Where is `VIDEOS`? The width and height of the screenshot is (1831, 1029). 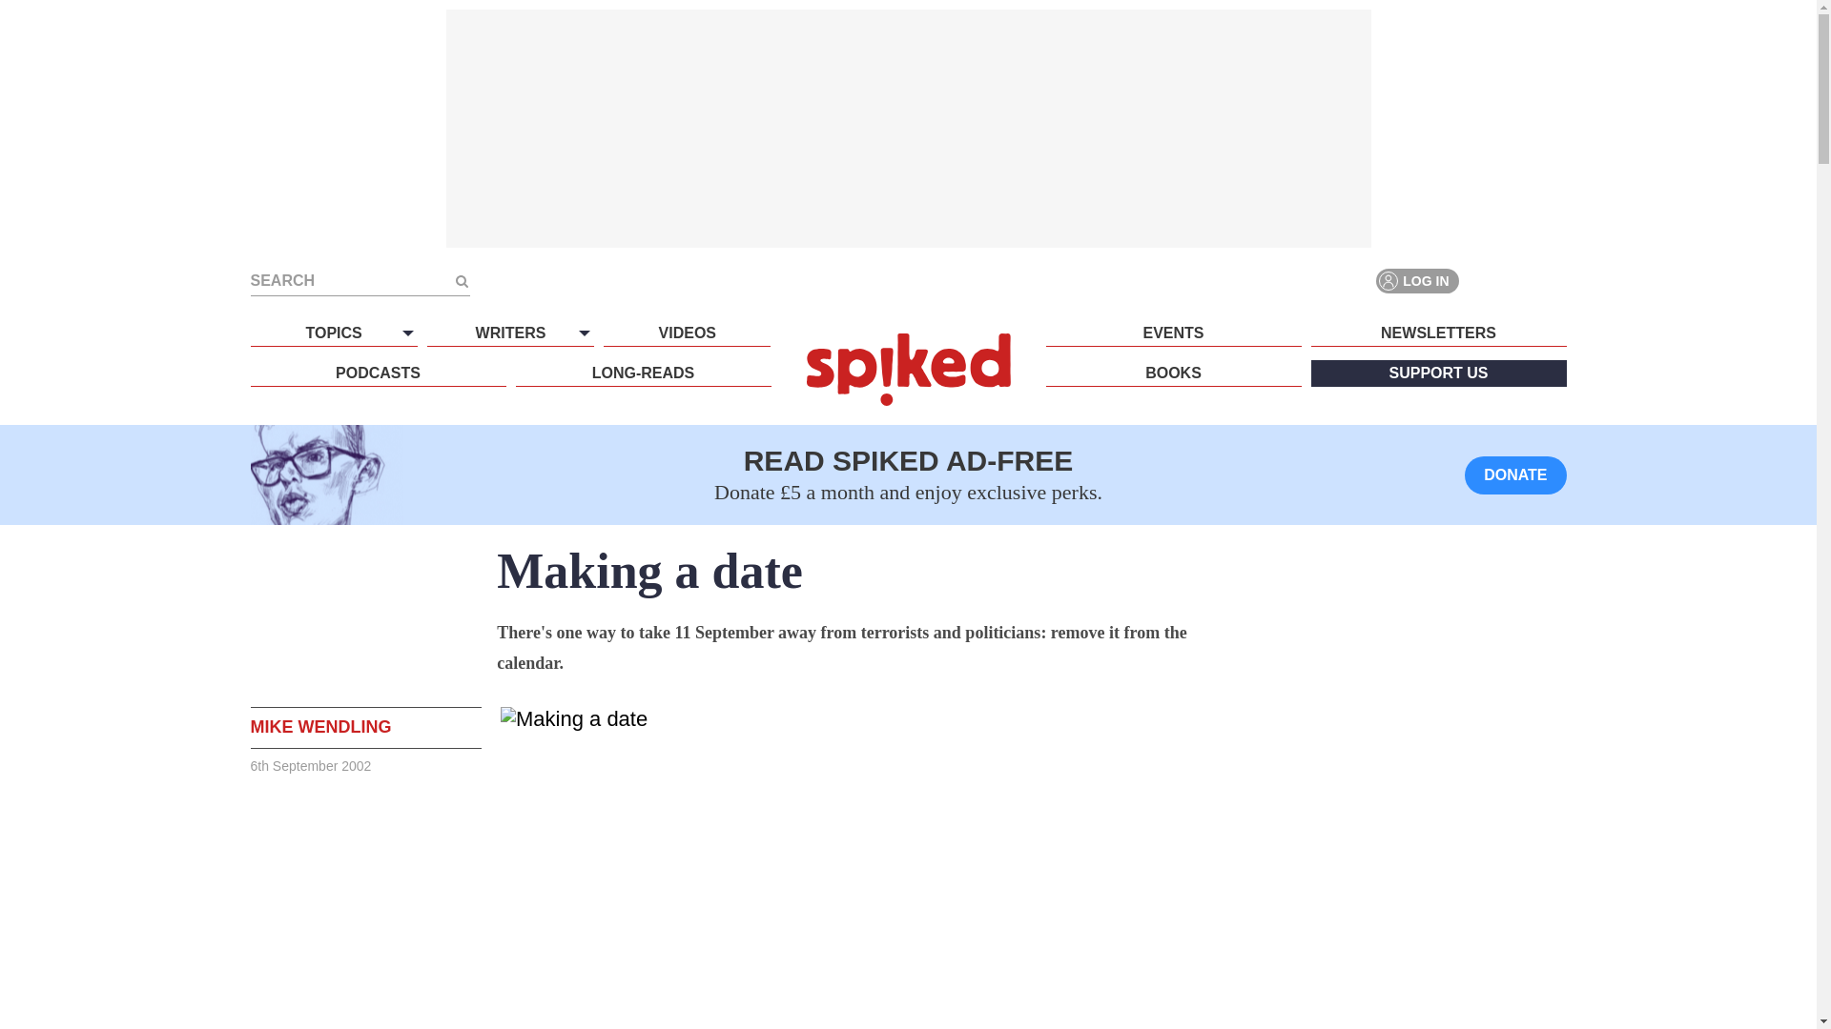 VIDEOS is located at coordinates (687, 333).